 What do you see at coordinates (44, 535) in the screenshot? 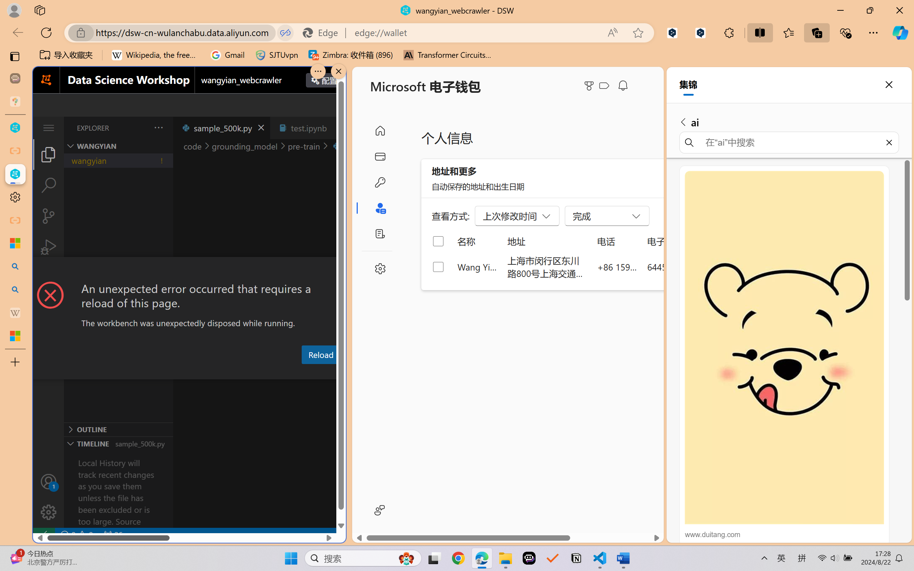
I see `remote` at bounding box center [44, 535].